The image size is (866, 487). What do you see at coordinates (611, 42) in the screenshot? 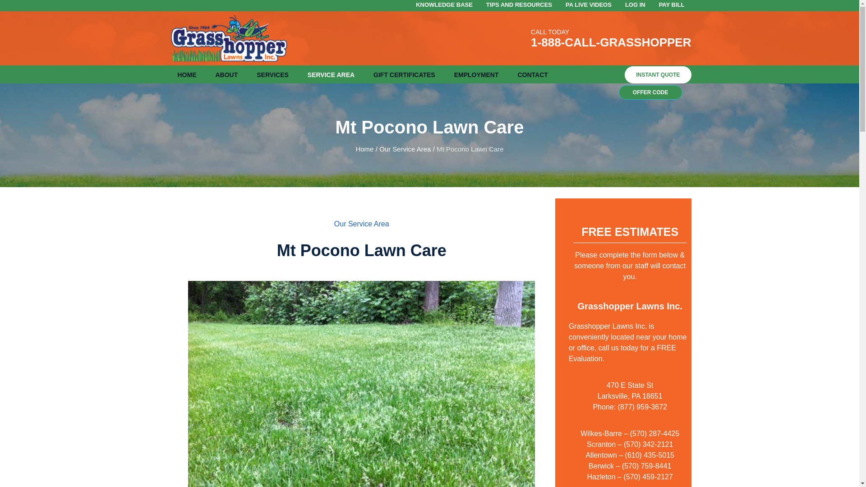
I see `1-888-CALL-GRASSHOPPER` at bounding box center [611, 42].